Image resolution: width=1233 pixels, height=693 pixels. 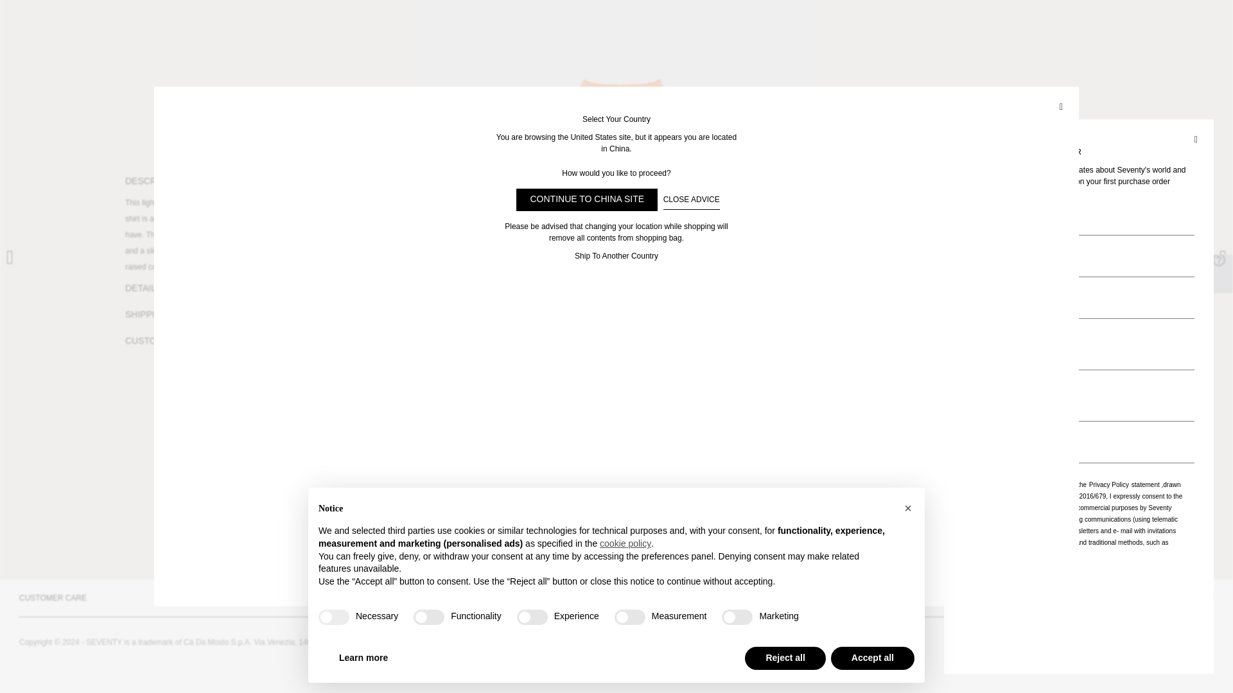 I want to click on Reject all, so click(x=785, y=389).